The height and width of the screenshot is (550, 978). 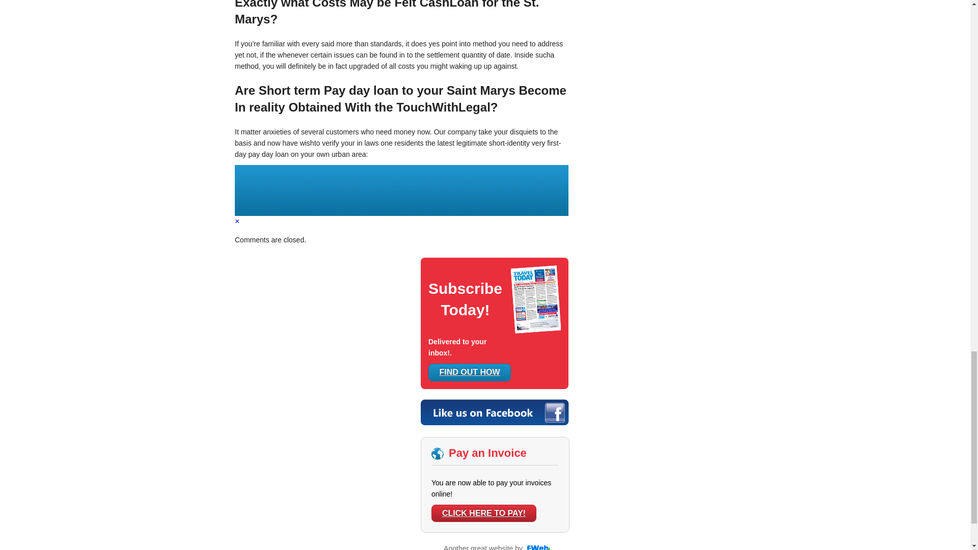 I want to click on CLICK HERE TO PAY!, so click(x=483, y=513).